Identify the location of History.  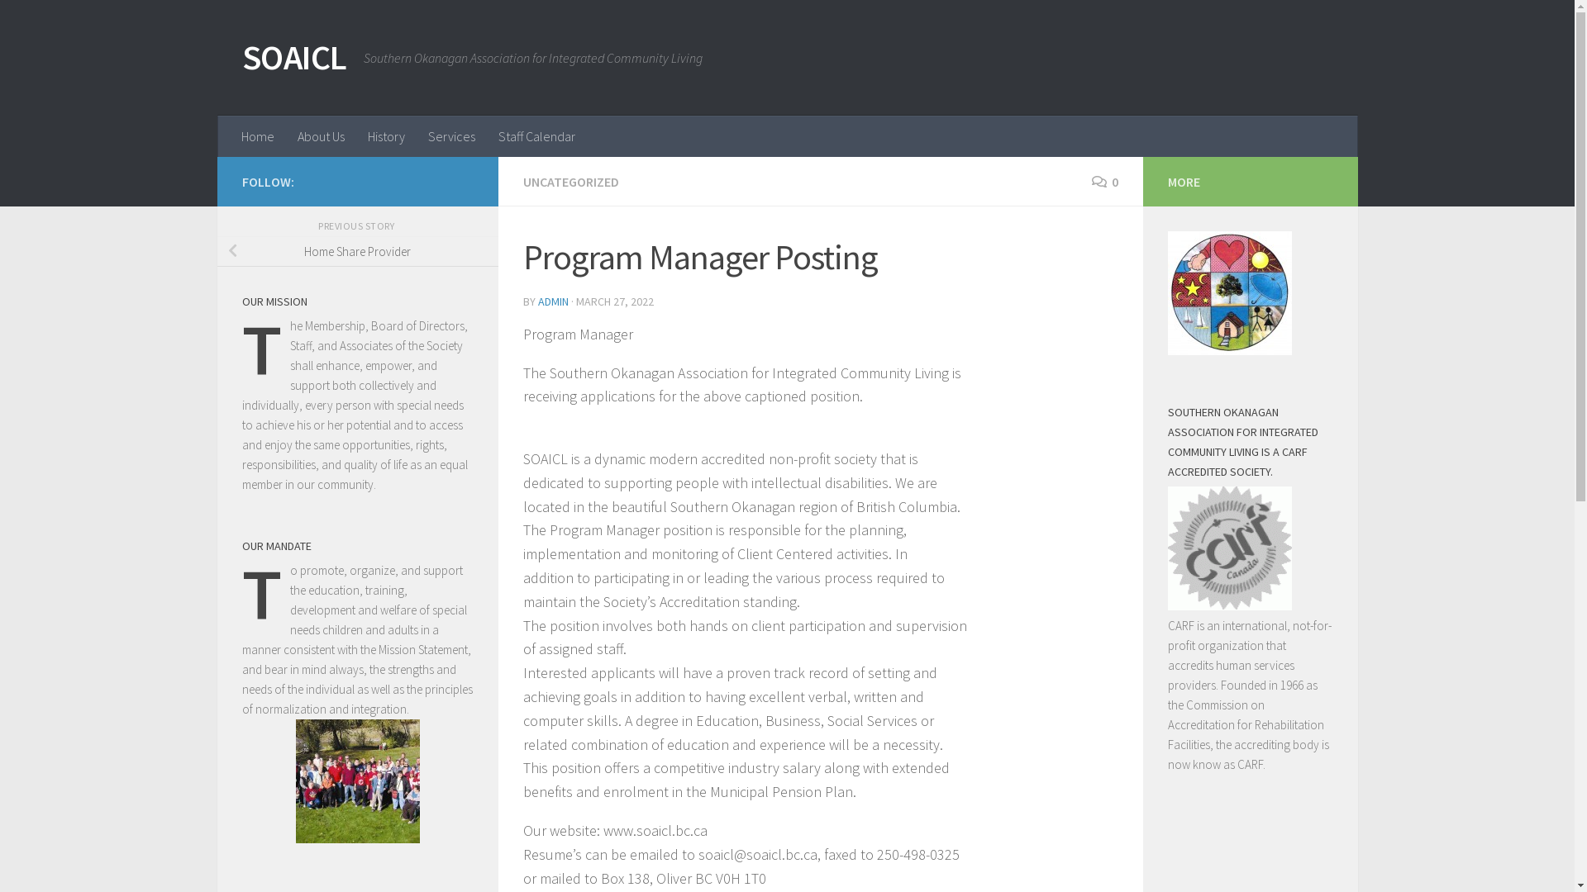
(385, 136).